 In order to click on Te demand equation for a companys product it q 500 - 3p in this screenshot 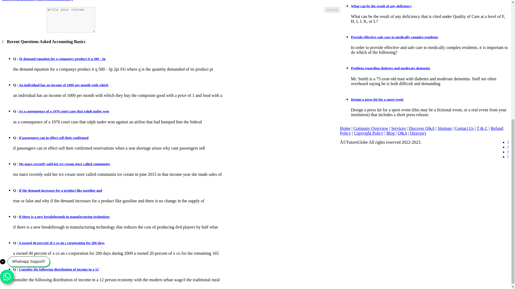, I will do `click(62, 58)`.